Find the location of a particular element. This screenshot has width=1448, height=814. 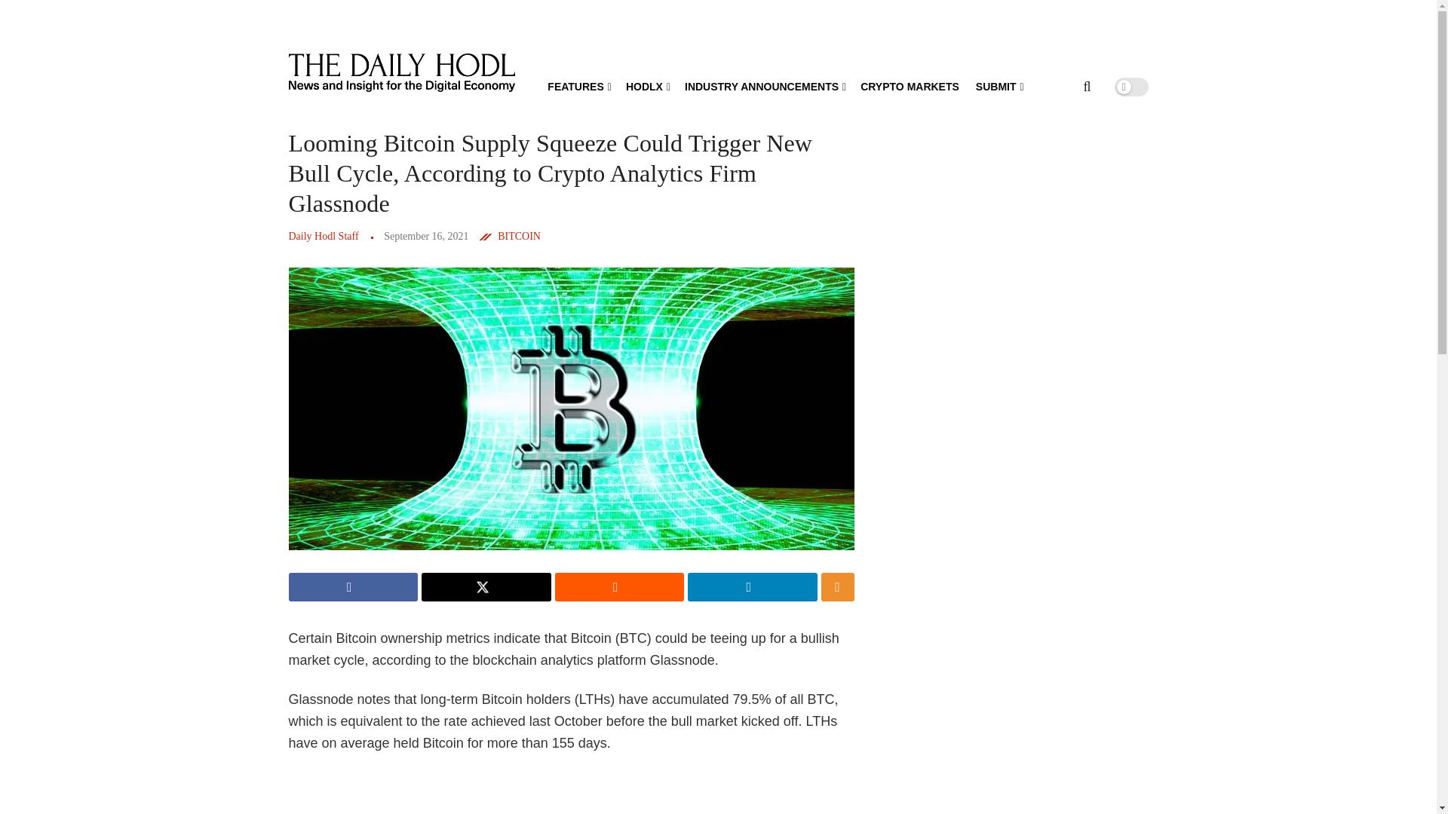

INDUSTRY ANNOUNCEMENTS is located at coordinates (765, 86).